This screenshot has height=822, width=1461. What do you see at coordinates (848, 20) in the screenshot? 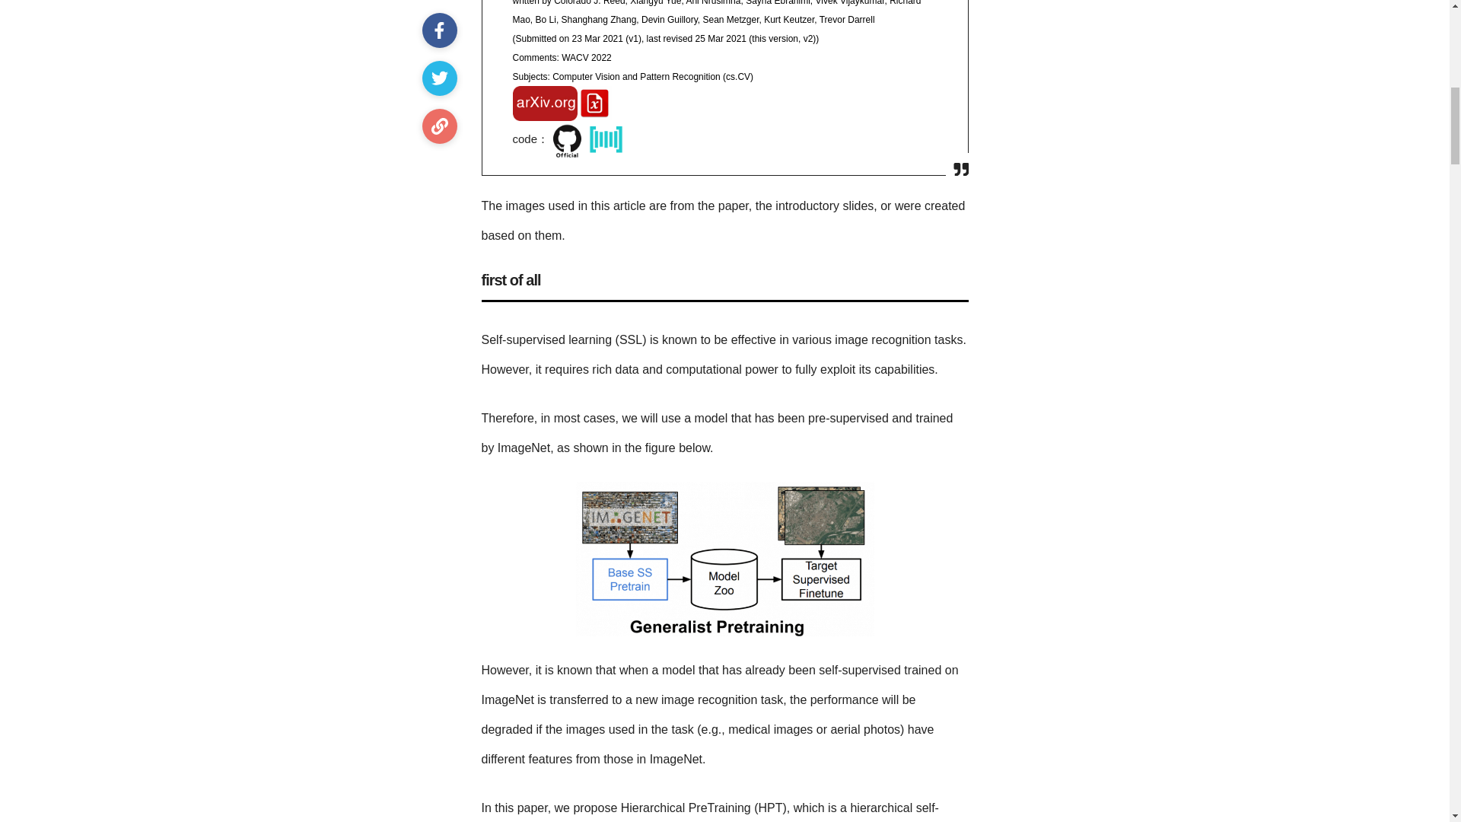
I see `Trevor Darrell` at bounding box center [848, 20].